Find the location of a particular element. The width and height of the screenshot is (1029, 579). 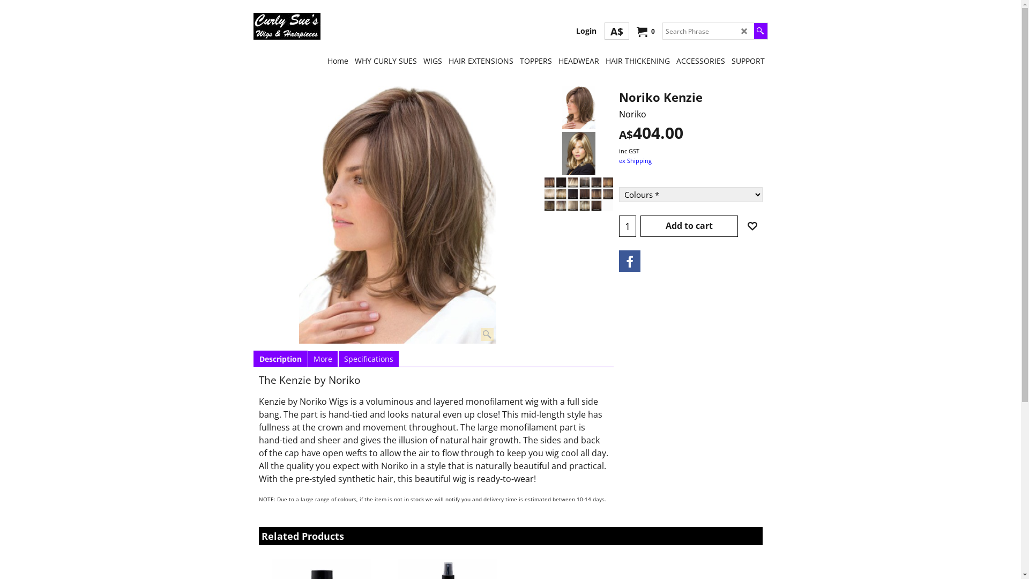

TOPPERS is located at coordinates (536, 60).